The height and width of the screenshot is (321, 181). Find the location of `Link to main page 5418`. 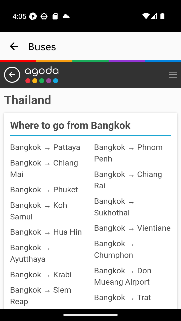

Link to main page 5418 is located at coordinates (42, 75).